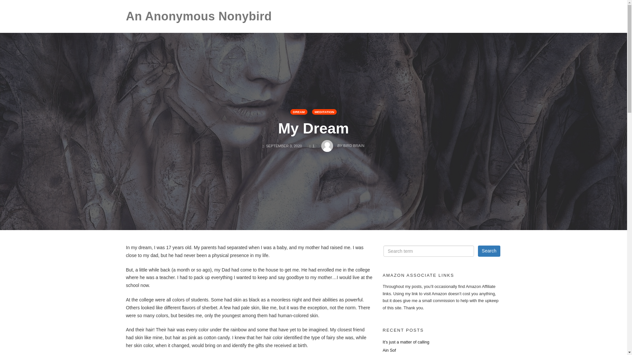  I want to click on My Dream, so click(313, 128).